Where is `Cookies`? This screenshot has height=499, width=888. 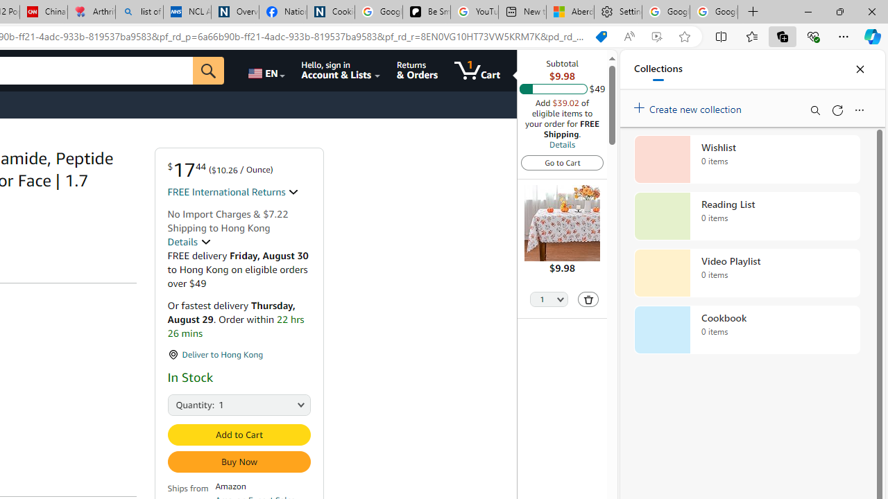
Cookies is located at coordinates (330, 12).